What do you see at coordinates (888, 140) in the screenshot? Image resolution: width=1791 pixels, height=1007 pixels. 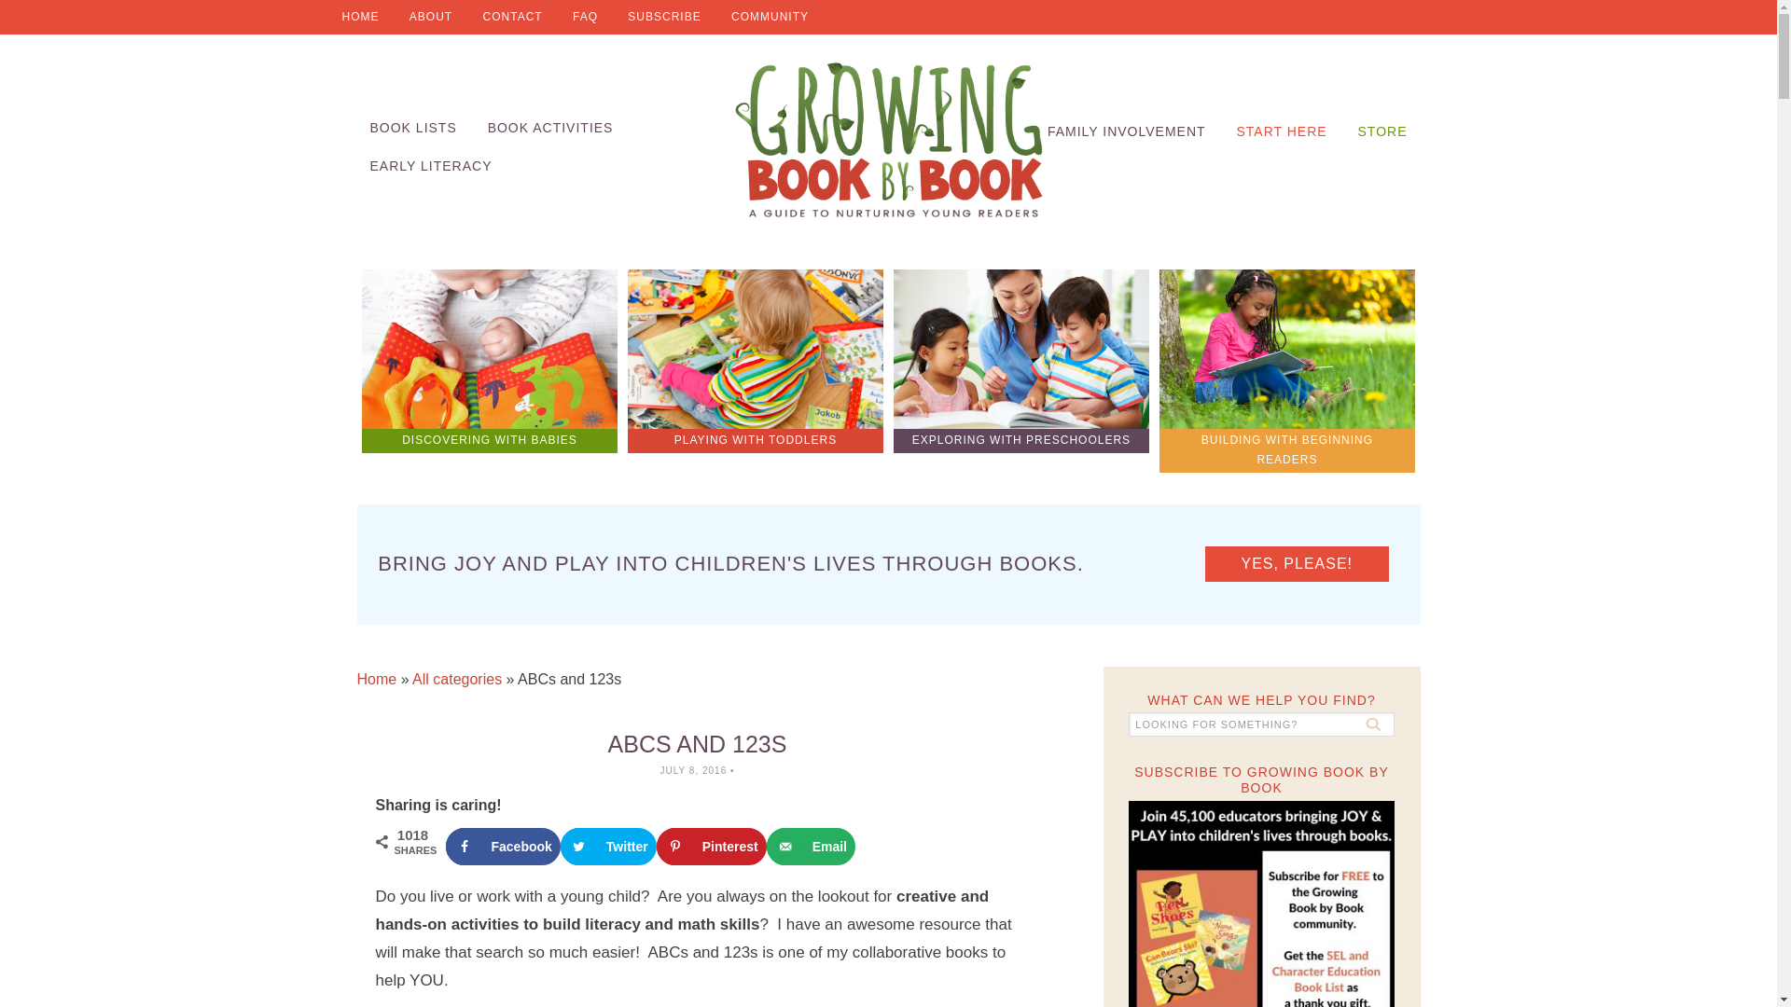 I see `GROWING BOOK BY BOOK` at bounding box center [888, 140].